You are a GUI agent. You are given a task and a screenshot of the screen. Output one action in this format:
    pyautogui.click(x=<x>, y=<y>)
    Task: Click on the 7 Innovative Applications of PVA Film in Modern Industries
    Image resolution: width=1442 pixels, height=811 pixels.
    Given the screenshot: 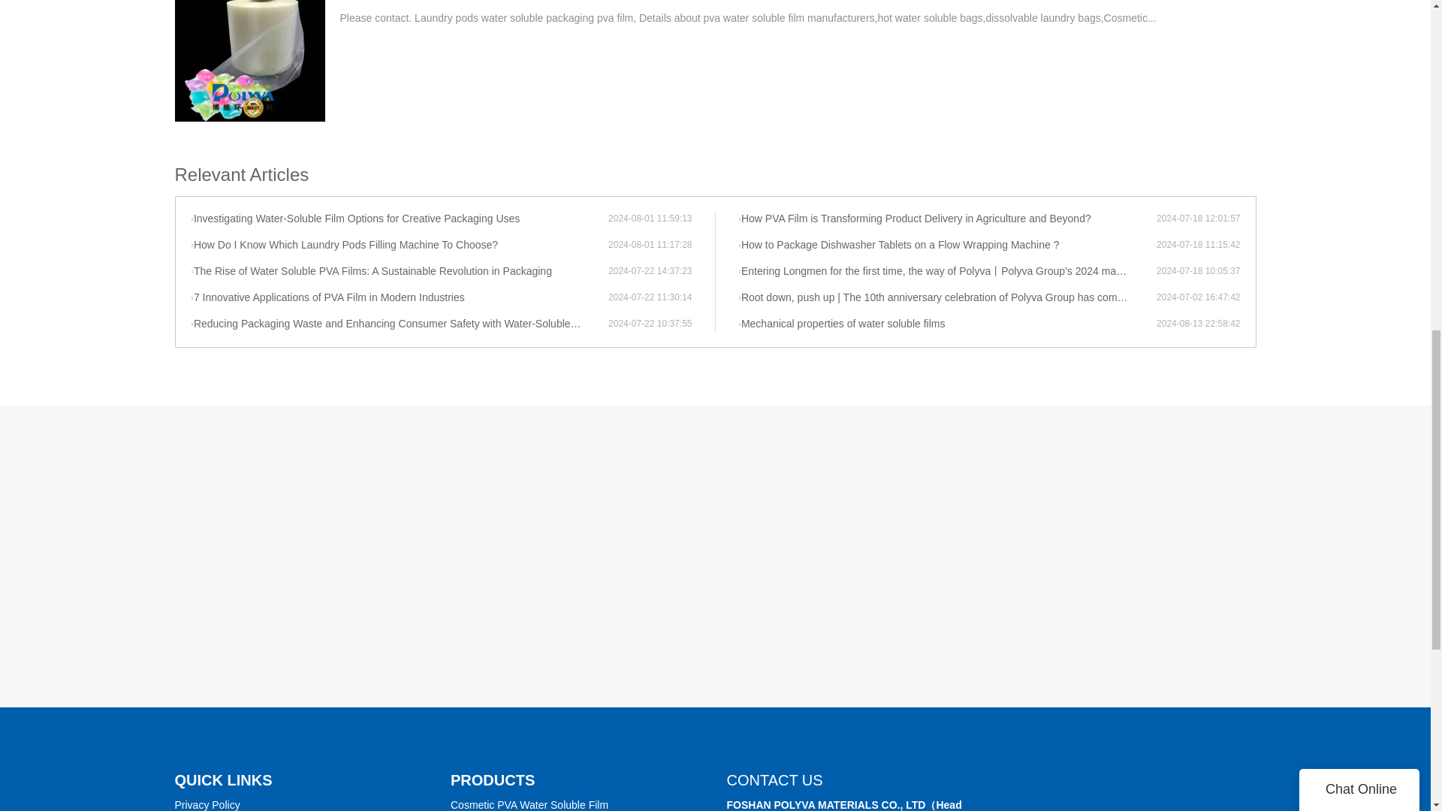 What is the action you would take?
    pyautogui.click(x=400, y=297)
    